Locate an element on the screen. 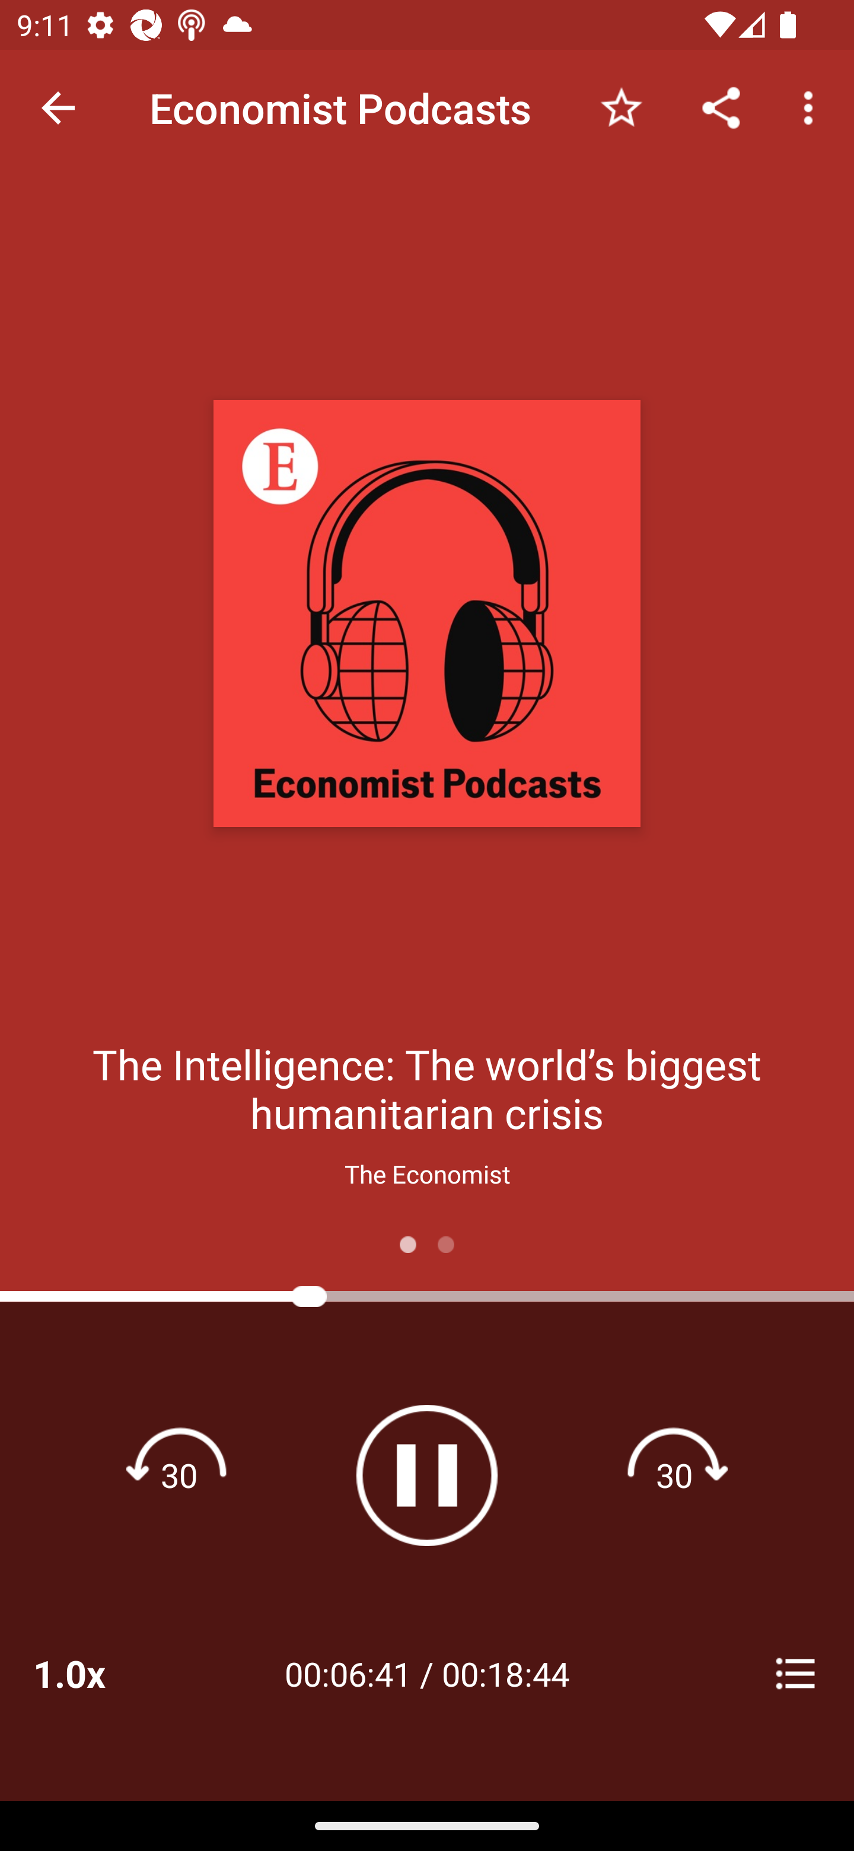 This screenshot has width=854, height=1851. Navigate up is located at coordinates (58, 108).